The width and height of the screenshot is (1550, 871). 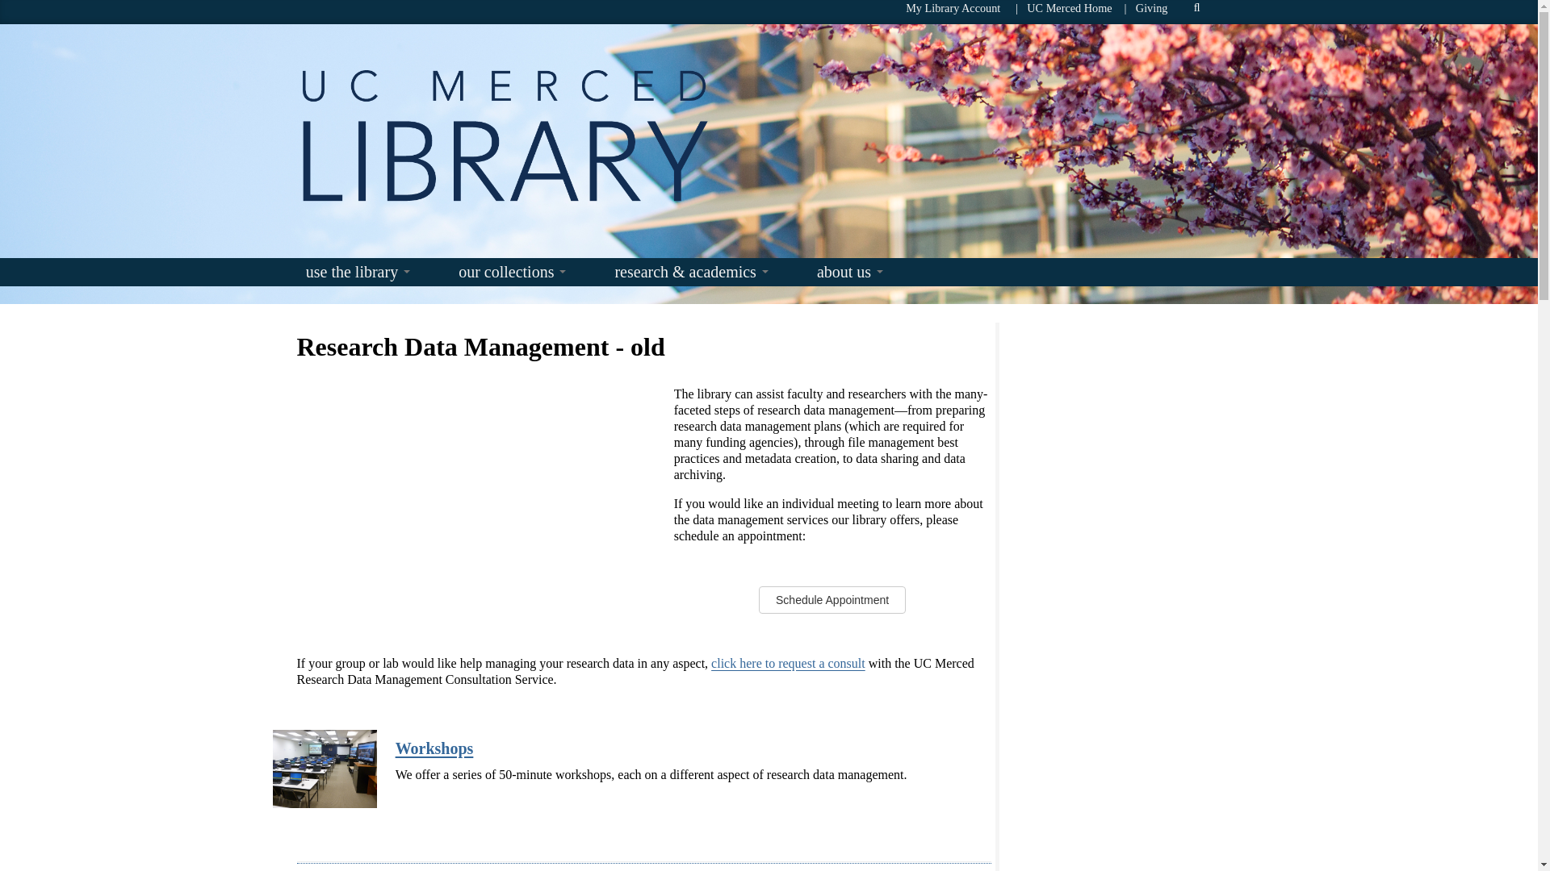 What do you see at coordinates (1152, 8) in the screenshot?
I see `Giving` at bounding box center [1152, 8].